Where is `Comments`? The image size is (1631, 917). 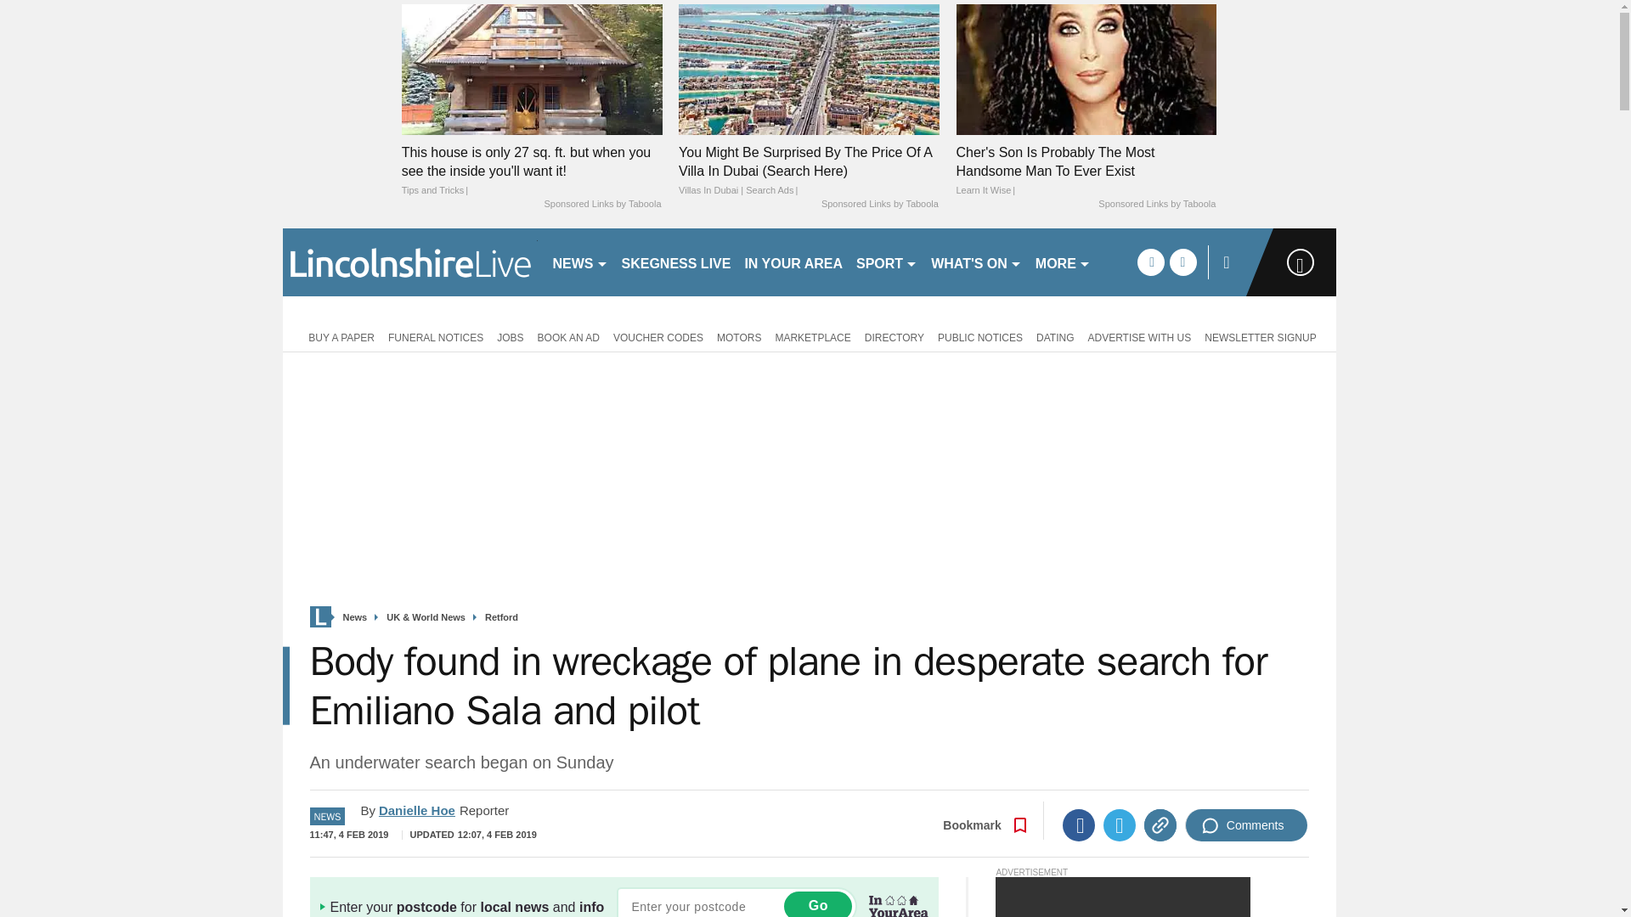 Comments is located at coordinates (1246, 825).